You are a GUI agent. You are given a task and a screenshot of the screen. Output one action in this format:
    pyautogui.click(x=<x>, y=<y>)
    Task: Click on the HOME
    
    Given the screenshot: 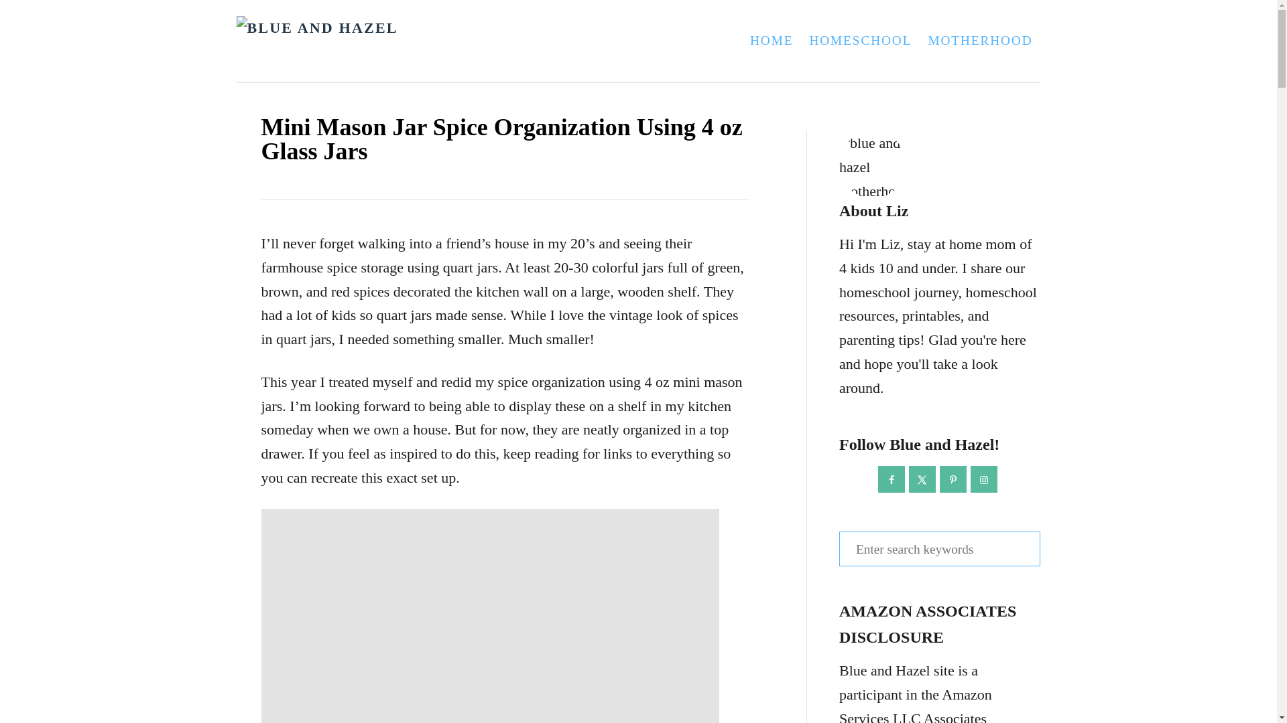 What is the action you would take?
    pyautogui.click(x=771, y=40)
    